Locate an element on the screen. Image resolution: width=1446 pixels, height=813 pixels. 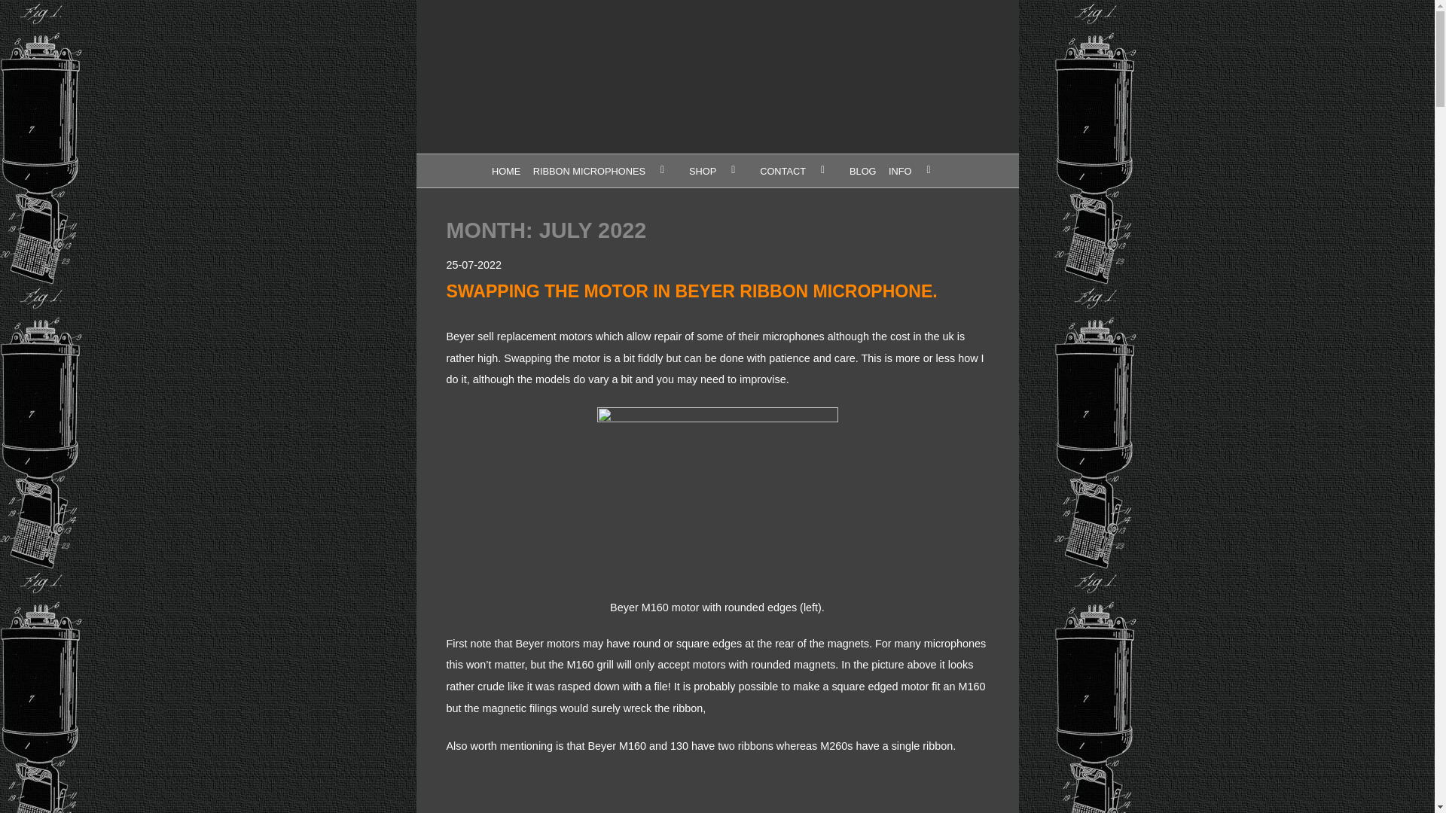
RIBBON MICROPHONES is located at coordinates (604, 171).